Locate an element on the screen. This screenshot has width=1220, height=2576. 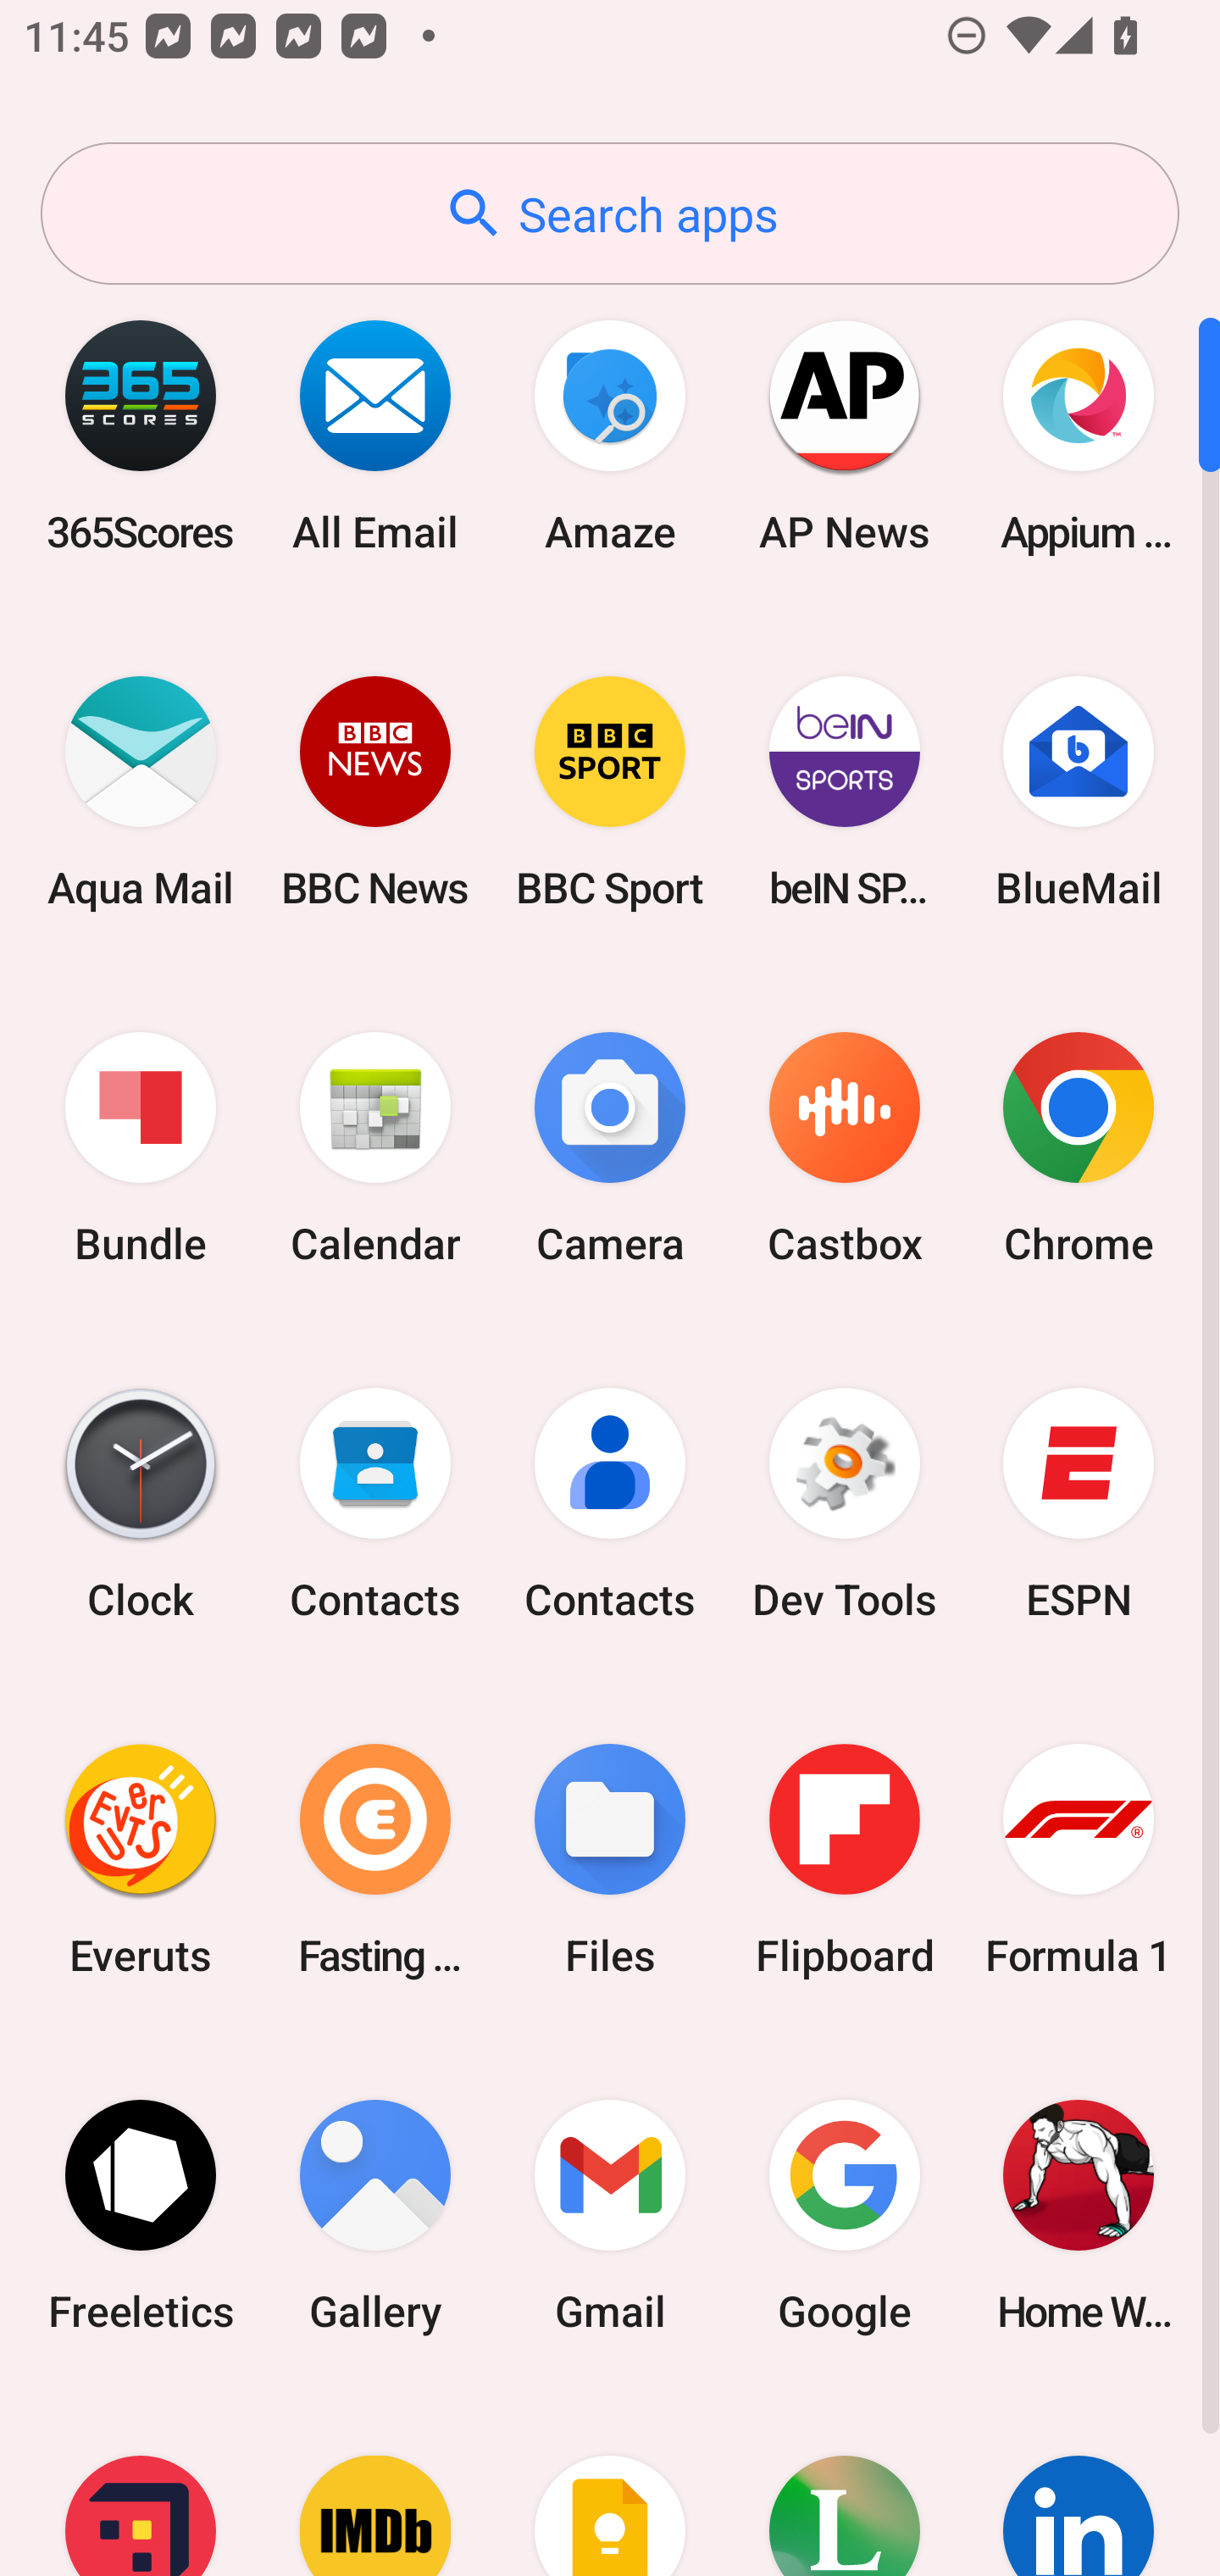
Clock is located at coordinates (141, 1504).